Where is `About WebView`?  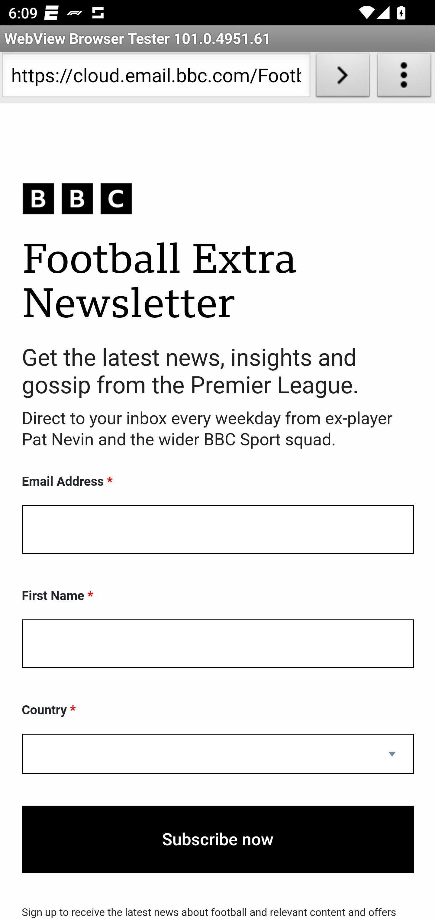 About WebView is located at coordinates (404, 77).